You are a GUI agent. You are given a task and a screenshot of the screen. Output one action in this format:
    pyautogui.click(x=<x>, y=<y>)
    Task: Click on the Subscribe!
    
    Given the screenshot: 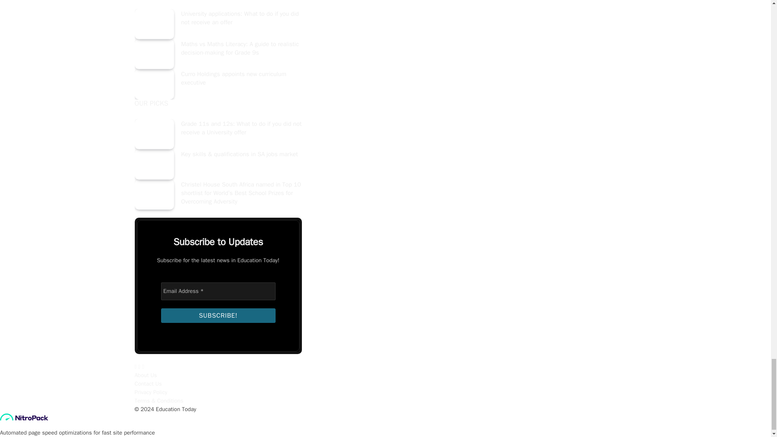 What is the action you would take?
    pyautogui.click(x=218, y=316)
    